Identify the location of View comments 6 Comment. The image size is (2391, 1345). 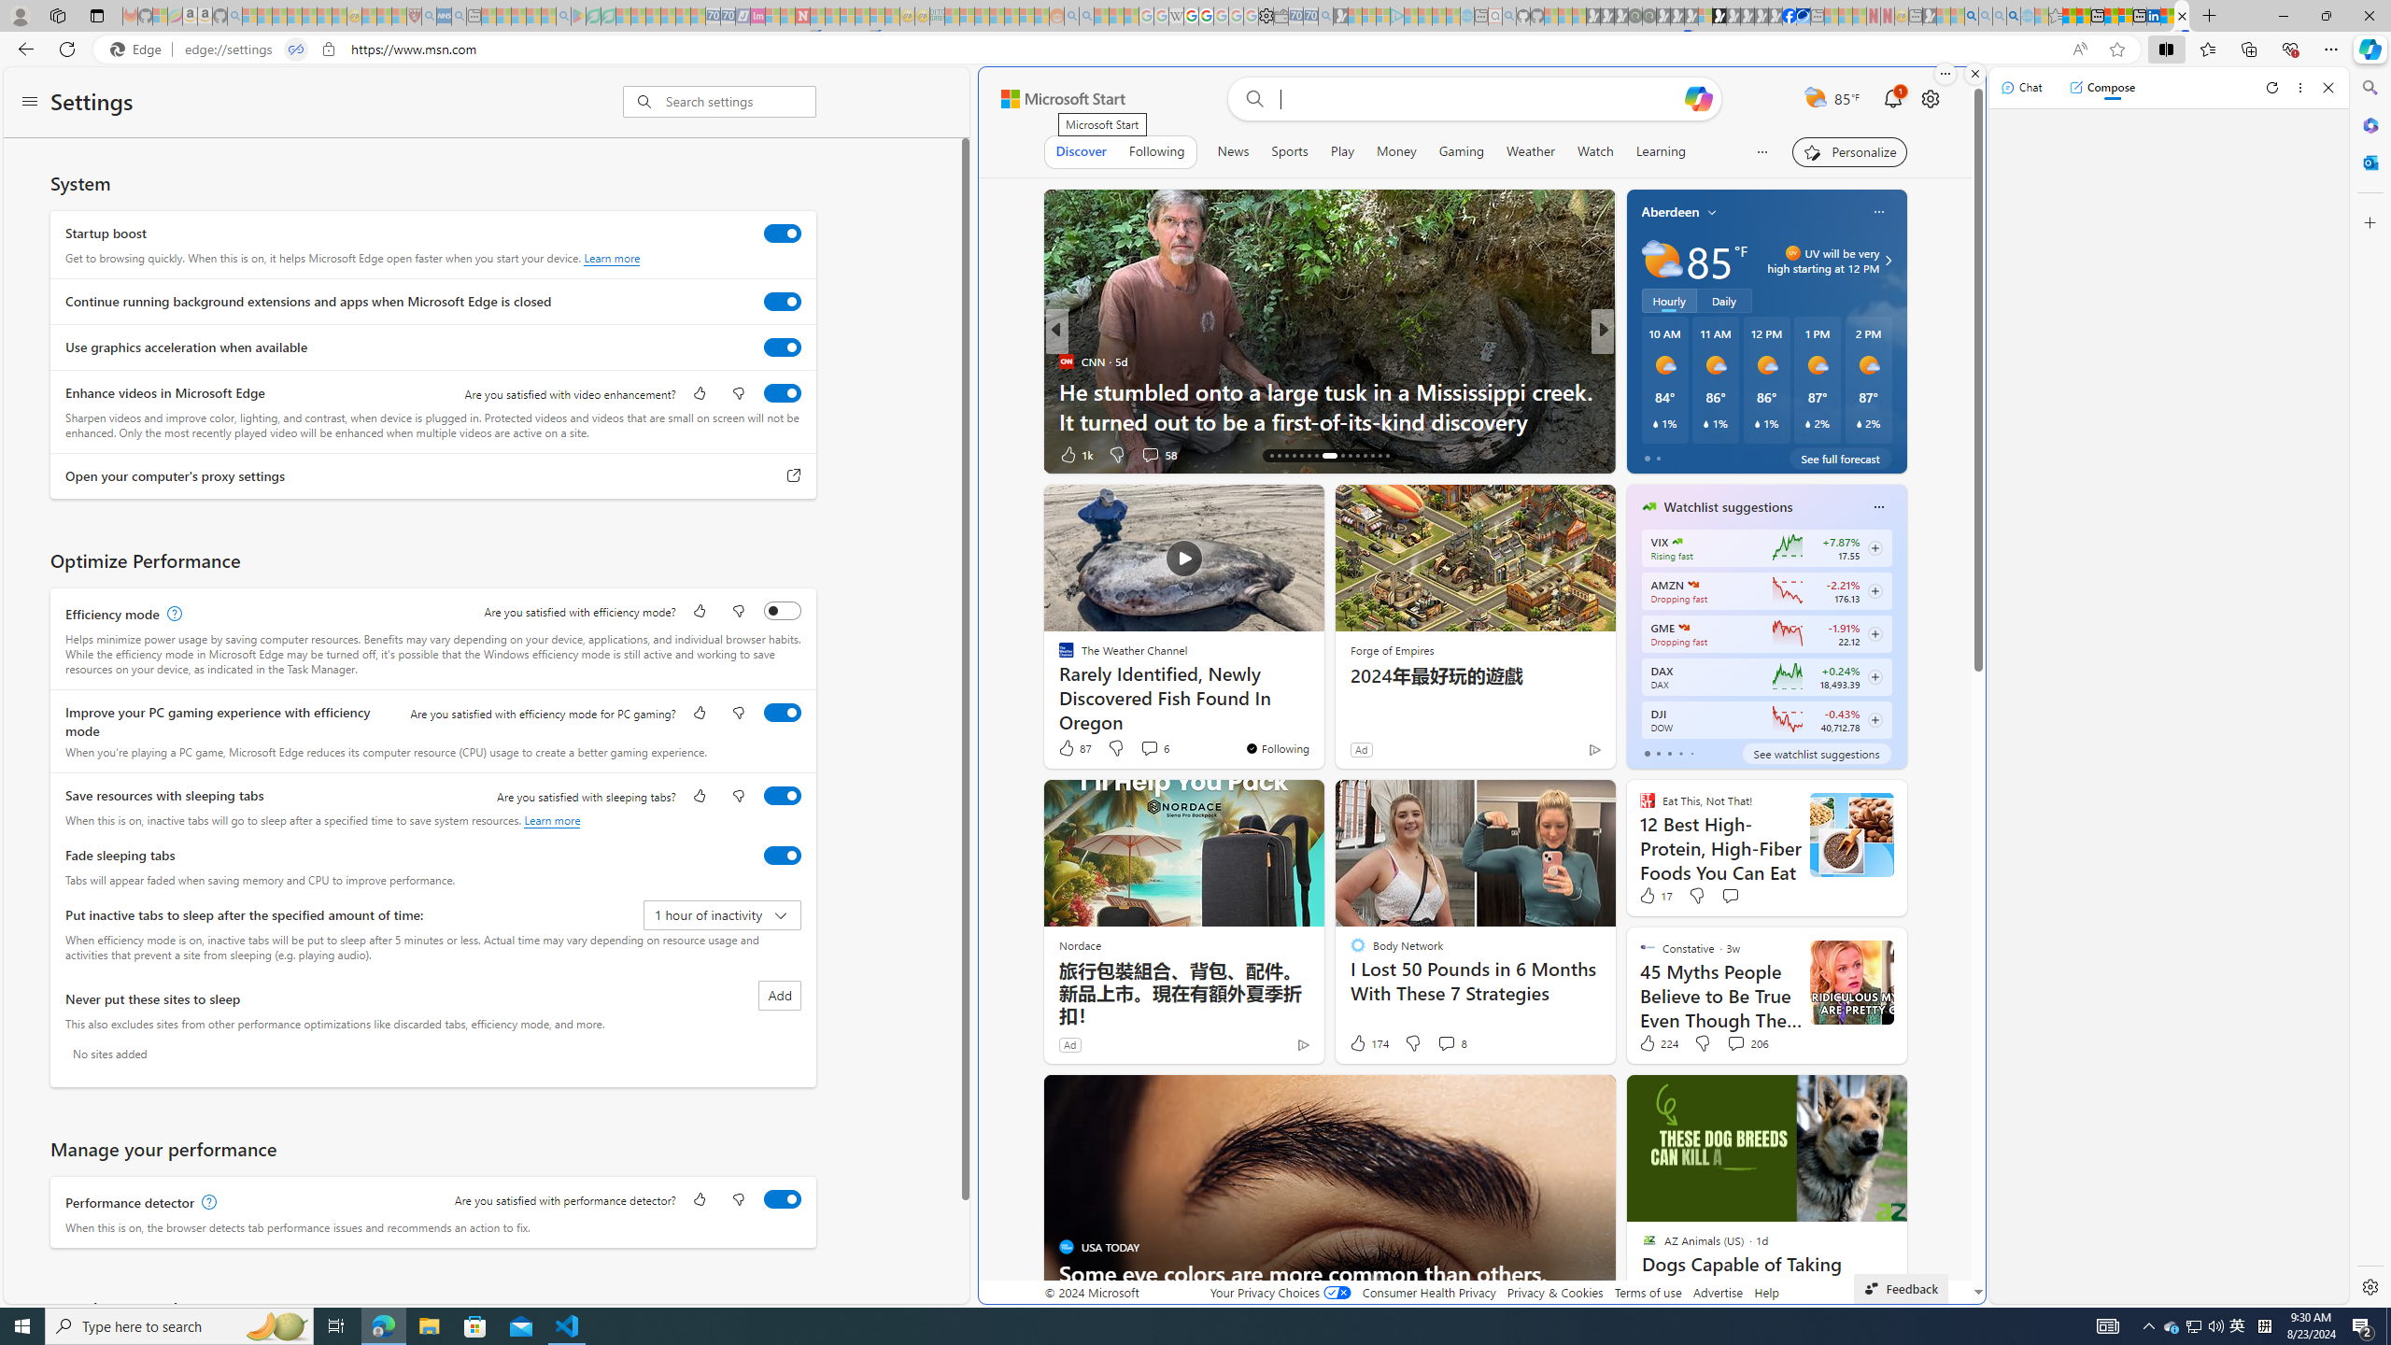
(1153, 748).